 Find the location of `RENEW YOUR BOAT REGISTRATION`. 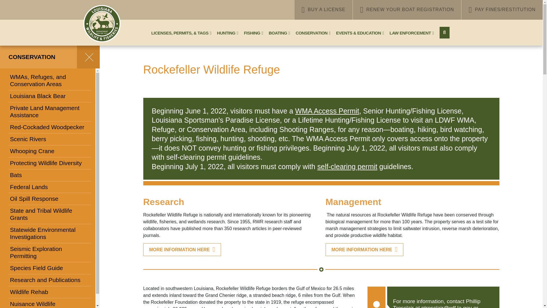

RENEW YOUR BOAT REGISTRATION is located at coordinates (407, 10).